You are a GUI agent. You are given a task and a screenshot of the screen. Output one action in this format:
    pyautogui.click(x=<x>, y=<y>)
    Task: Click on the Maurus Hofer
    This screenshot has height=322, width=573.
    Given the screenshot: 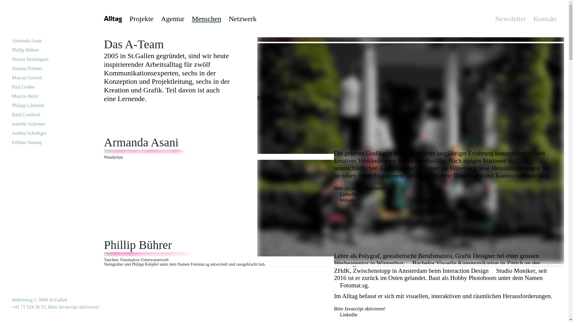 What is the action you would take?
    pyautogui.click(x=41, y=97)
    